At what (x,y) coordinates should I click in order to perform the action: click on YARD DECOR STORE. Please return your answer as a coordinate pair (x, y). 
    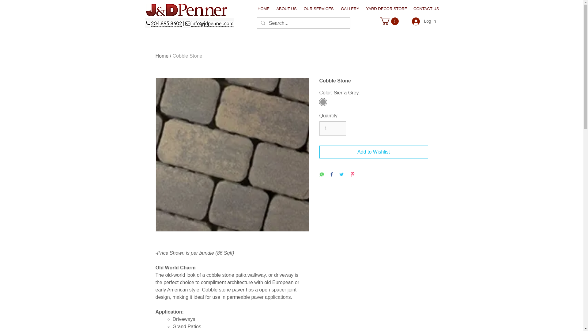
    Looking at the image, I should click on (386, 9).